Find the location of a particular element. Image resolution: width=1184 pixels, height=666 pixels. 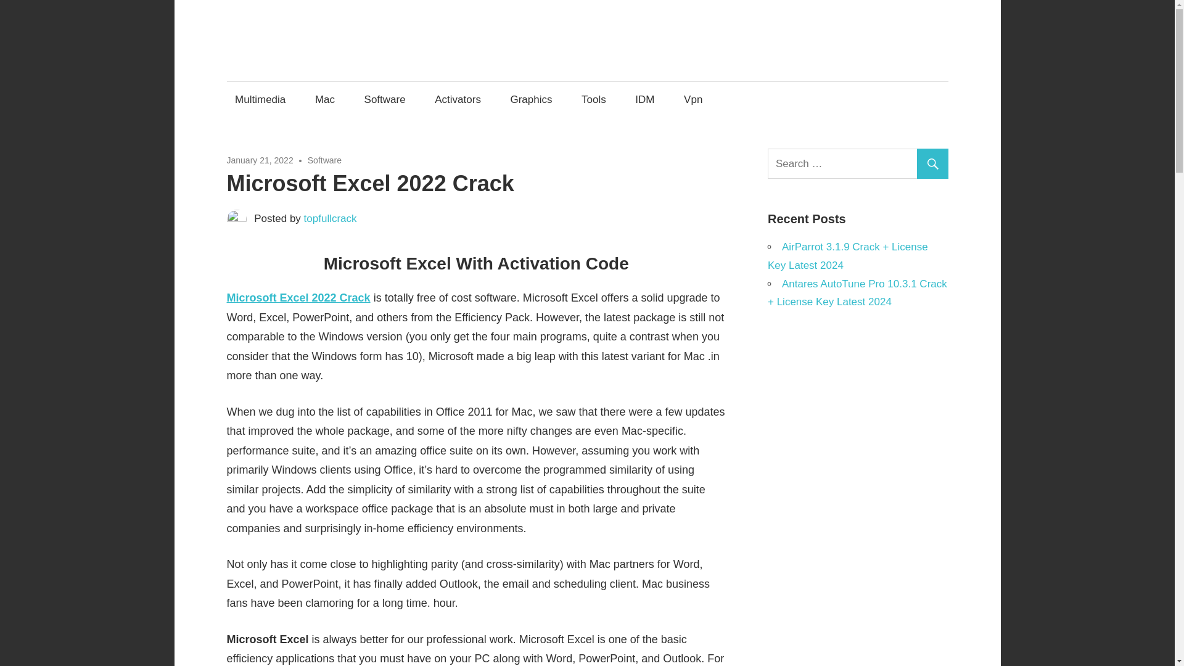

Tools is located at coordinates (593, 99).